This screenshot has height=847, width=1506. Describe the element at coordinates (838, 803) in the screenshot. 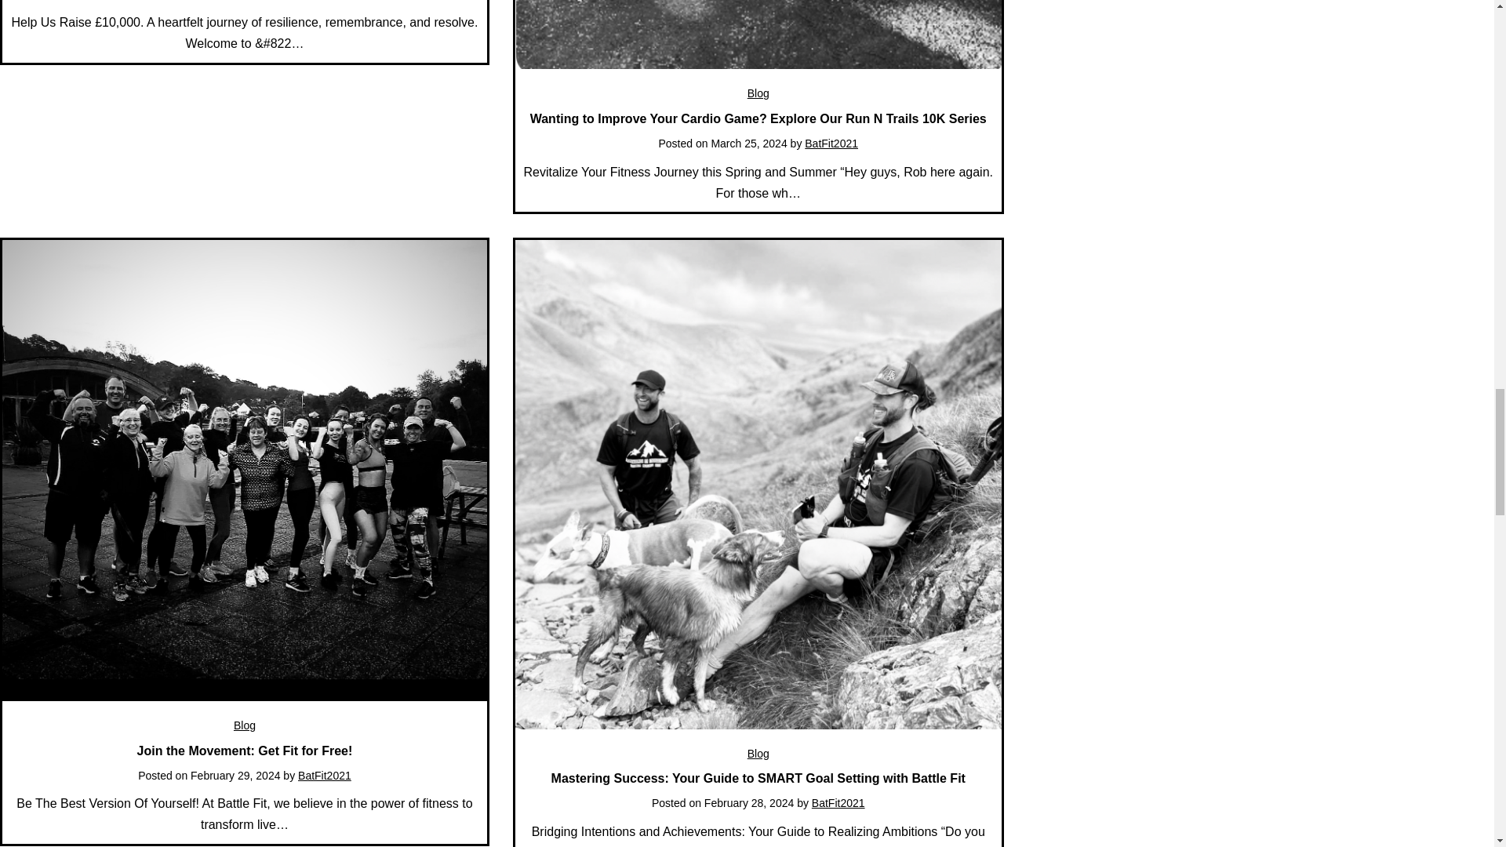

I see `BatFit2021` at that location.